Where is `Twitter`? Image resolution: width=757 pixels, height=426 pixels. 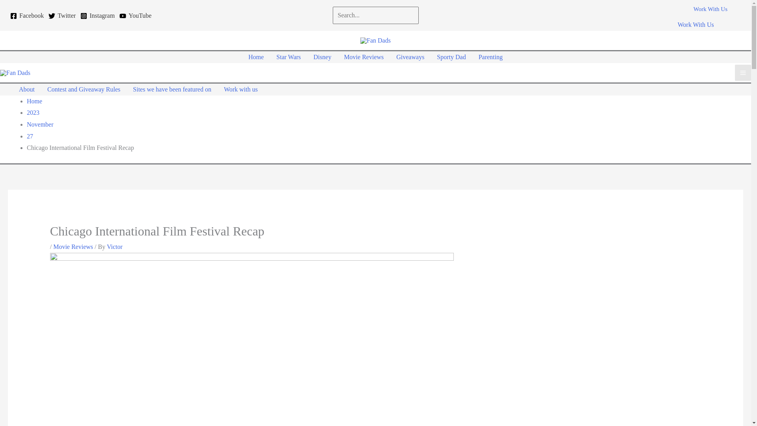
Twitter is located at coordinates (62, 16).